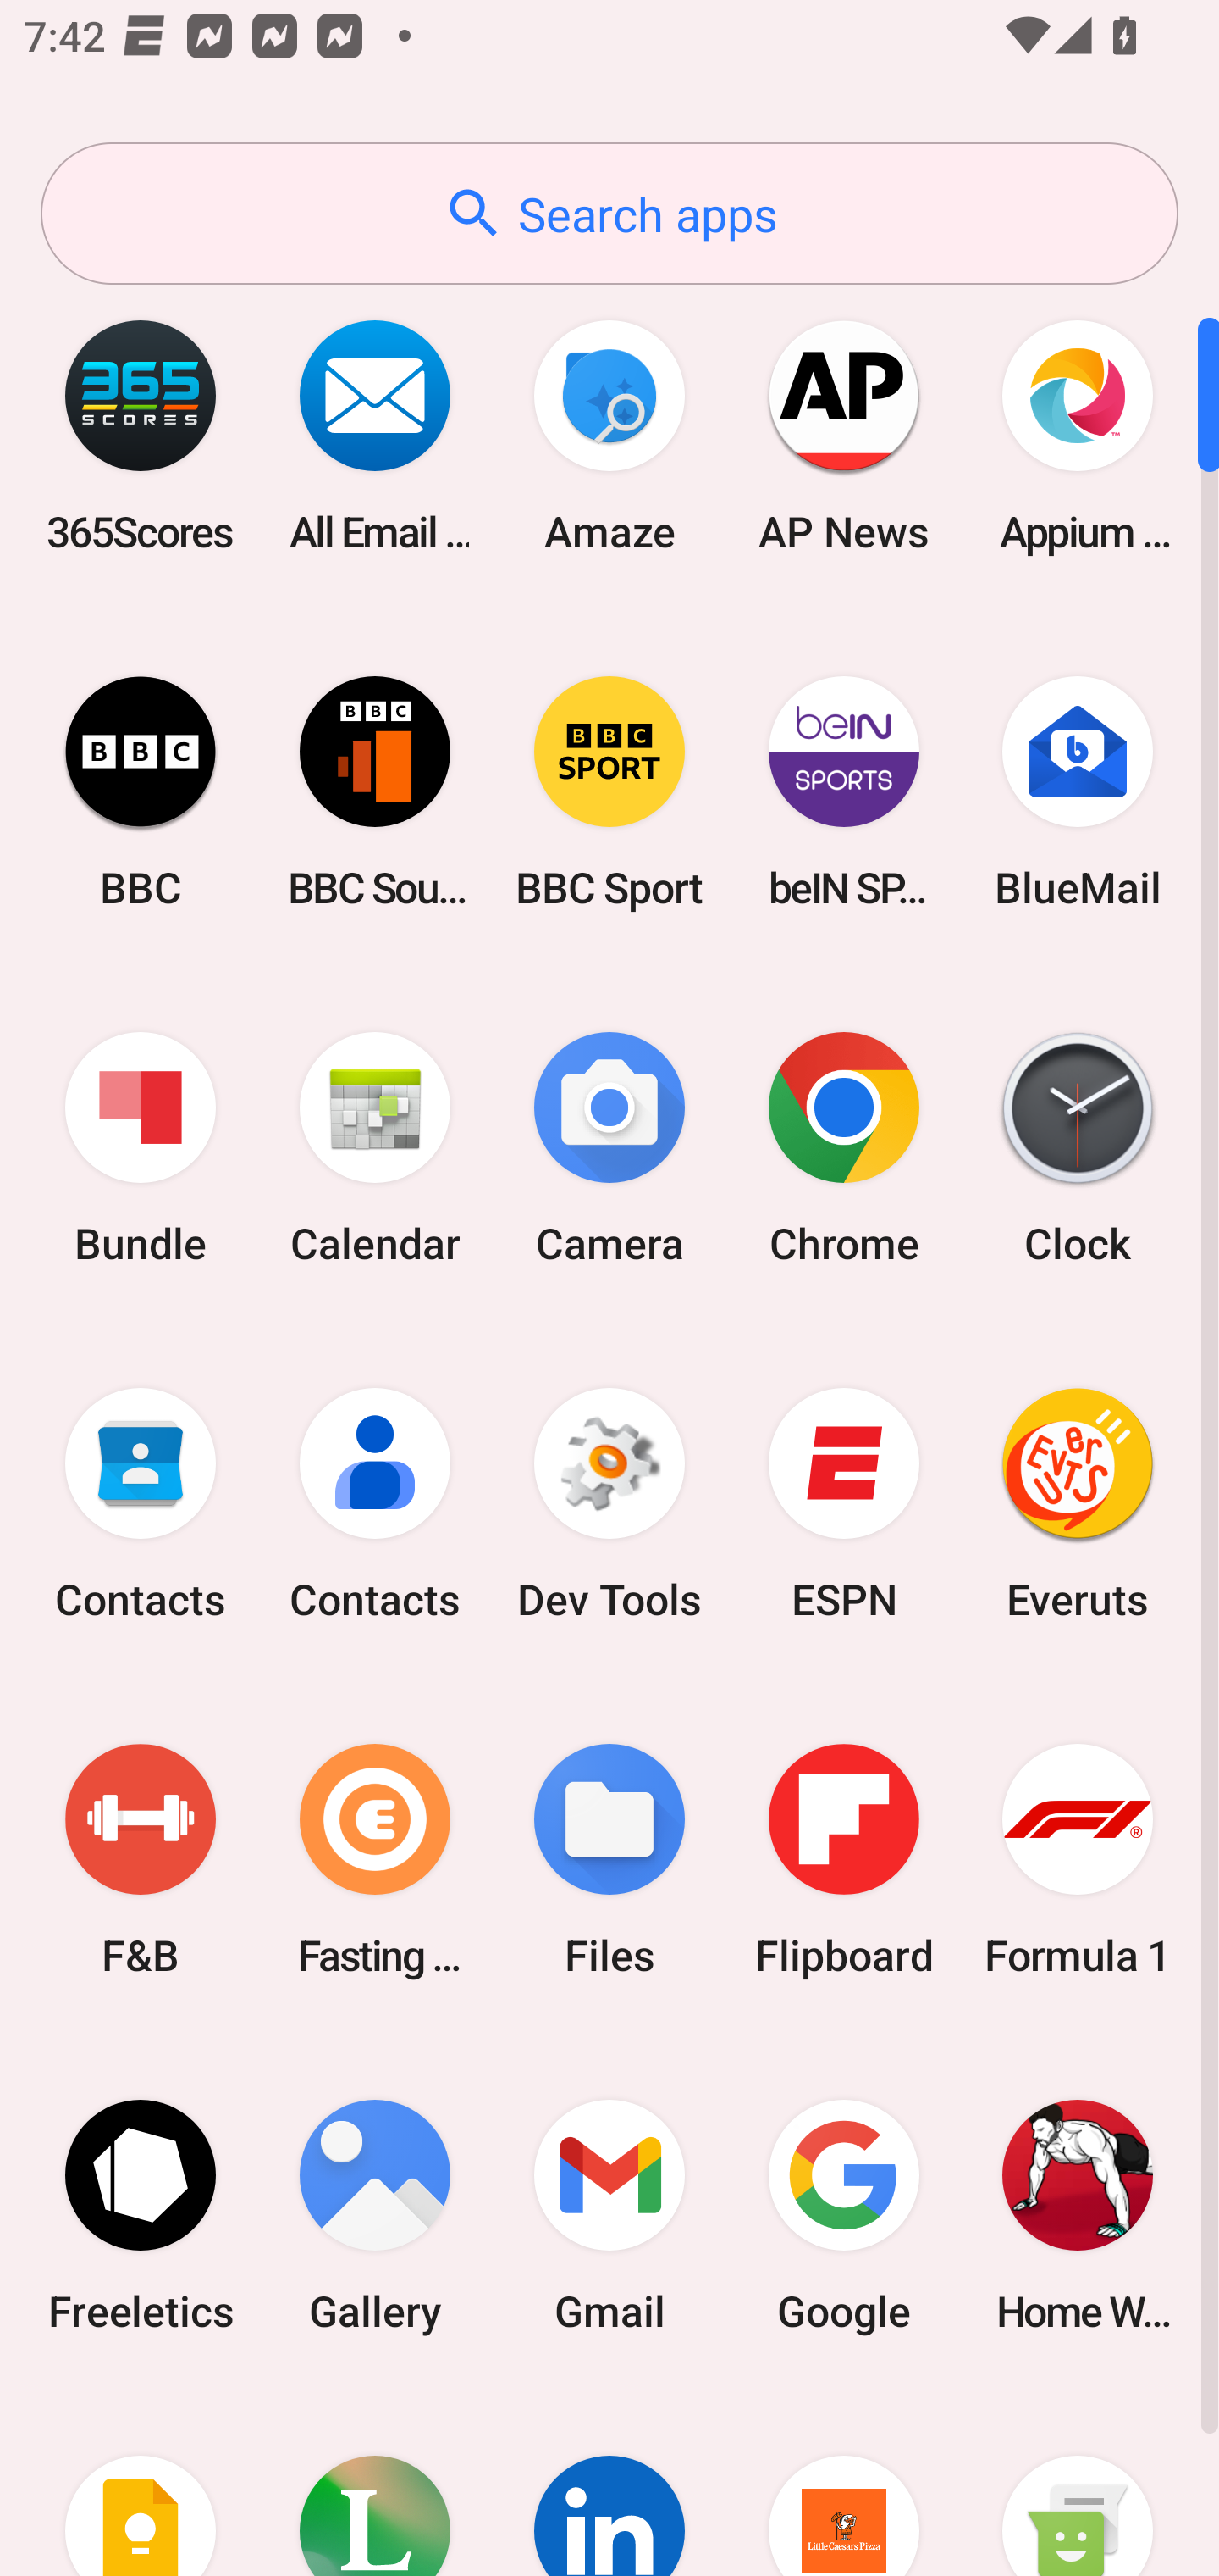 This screenshot has height=2576, width=1219. I want to click on Dev Tools, so click(609, 1504).